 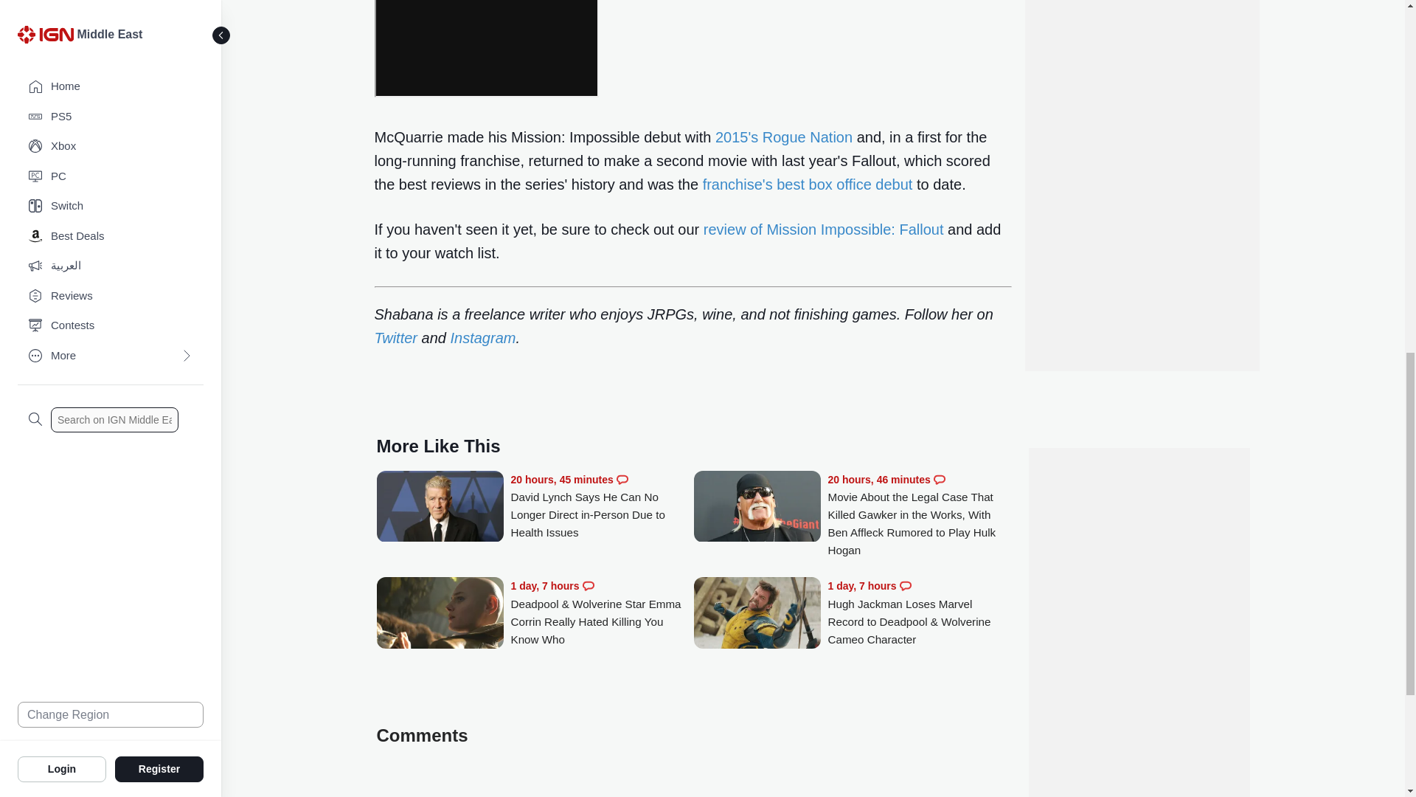 What do you see at coordinates (622, 479) in the screenshot?
I see `Comments` at bounding box center [622, 479].